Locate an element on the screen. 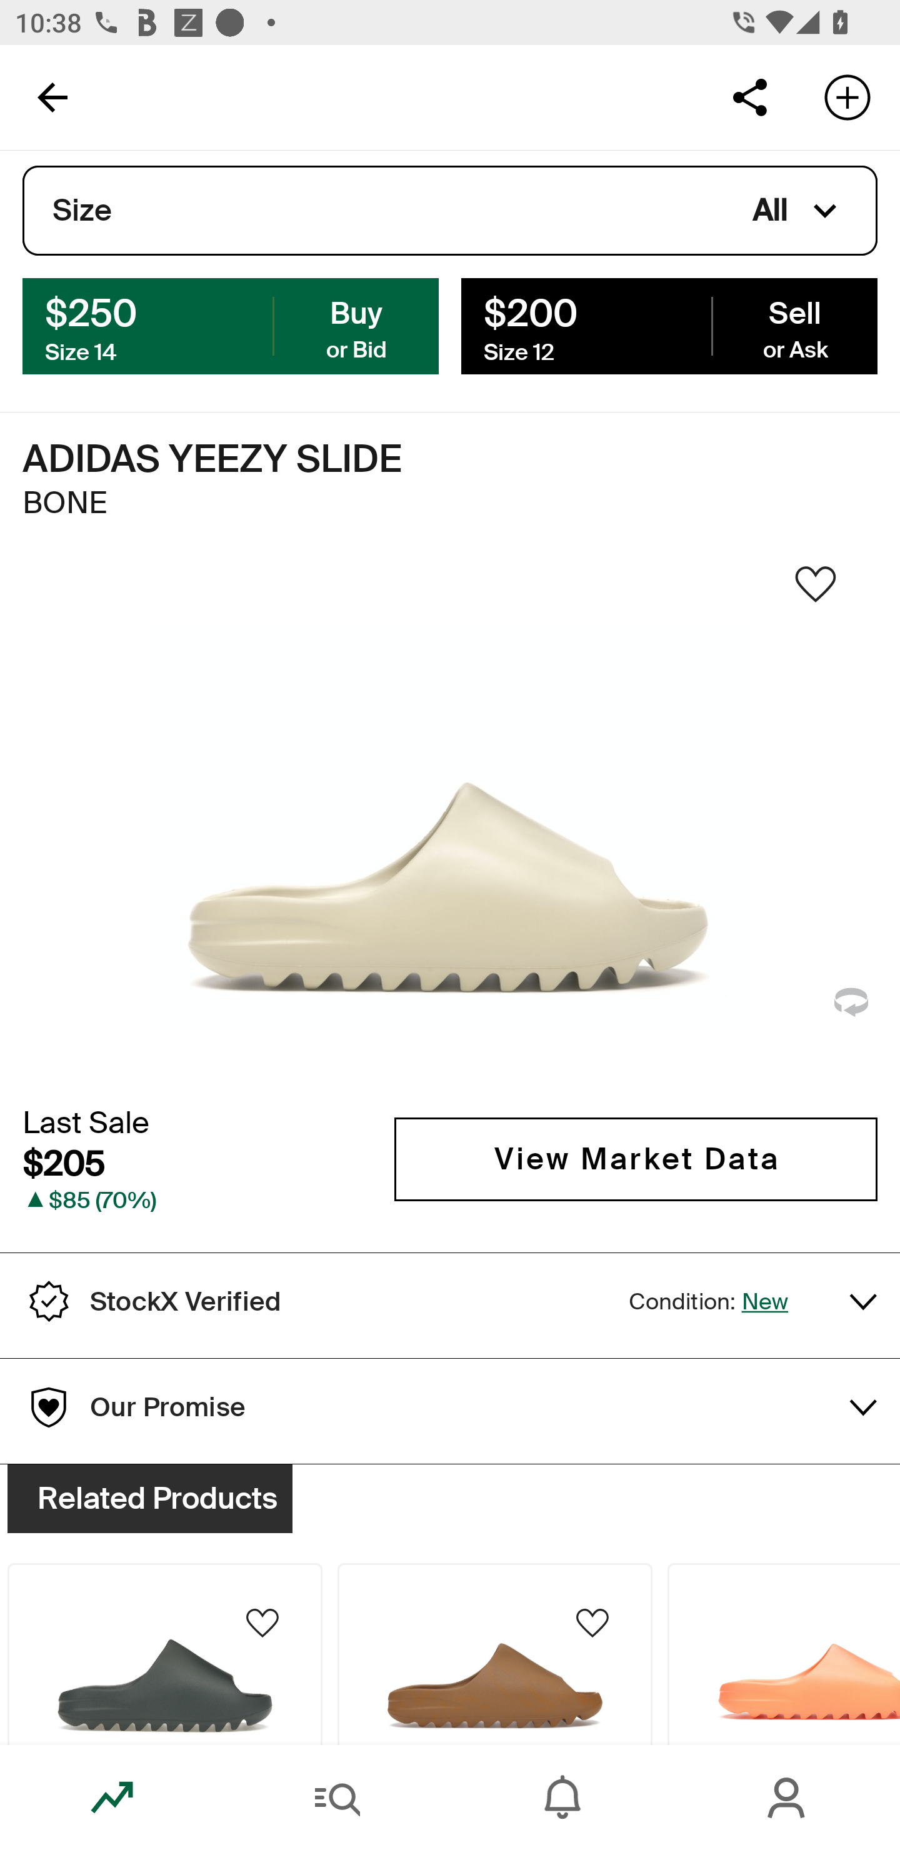 This screenshot has width=900, height=1850. View Market Data is located at coordinates (636, 1271).